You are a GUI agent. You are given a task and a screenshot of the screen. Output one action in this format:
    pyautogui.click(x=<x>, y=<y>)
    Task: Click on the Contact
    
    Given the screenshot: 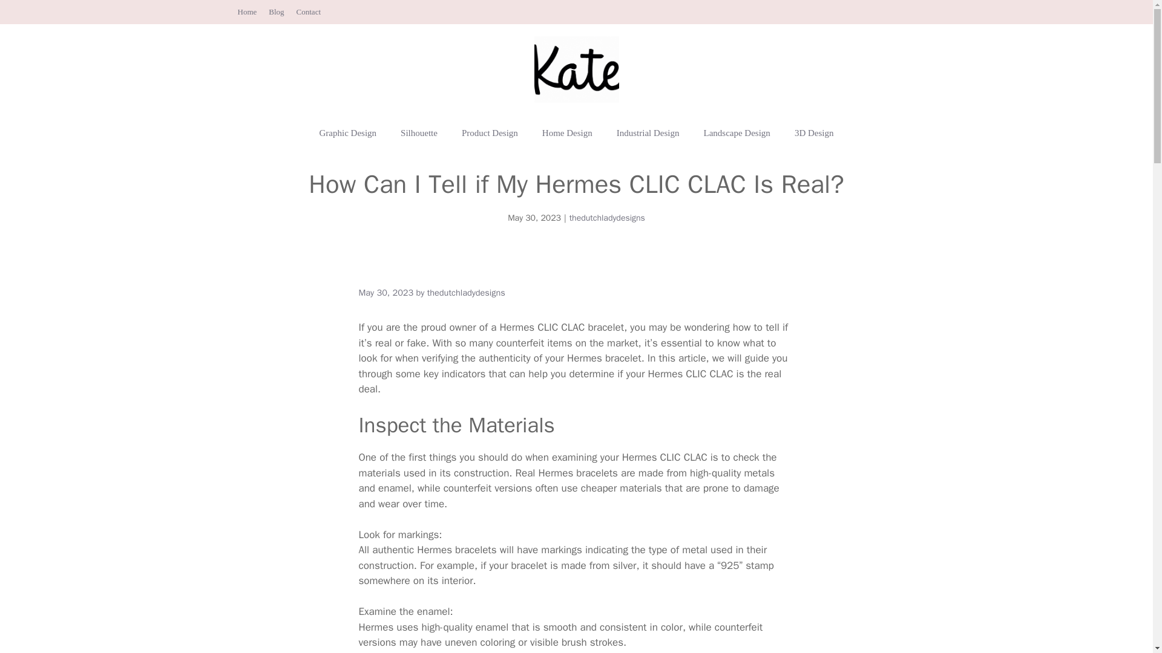 What is the action you would take?
    pyautogui.click(x=308, y=11)
    